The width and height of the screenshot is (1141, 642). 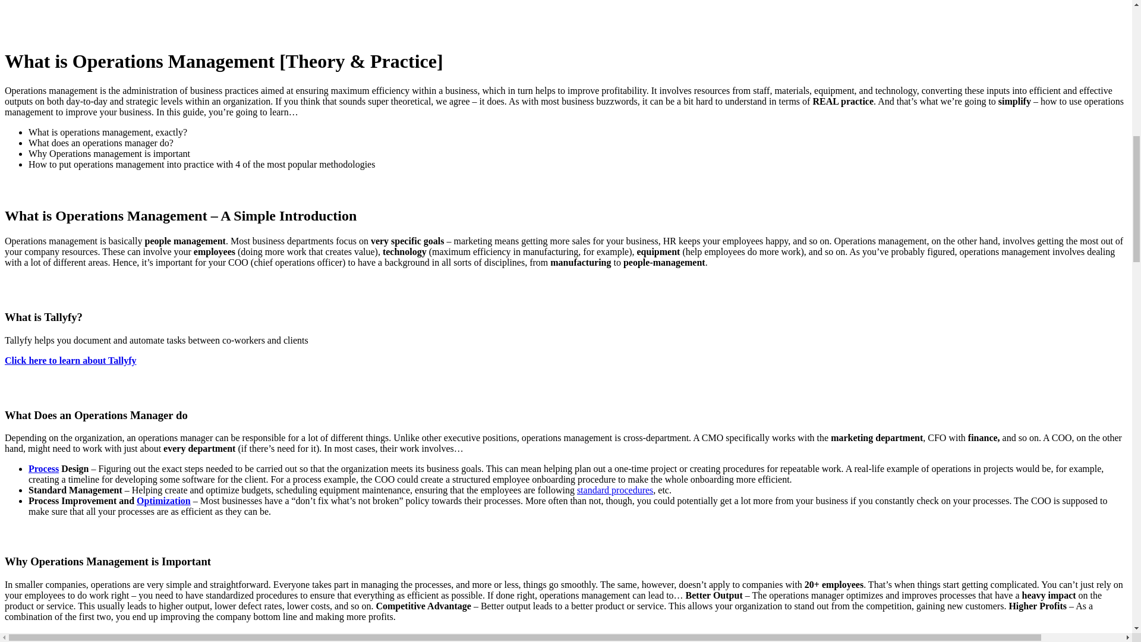 I want to click on Click here to learn about Tallyfy, so click(x=70, y=360).